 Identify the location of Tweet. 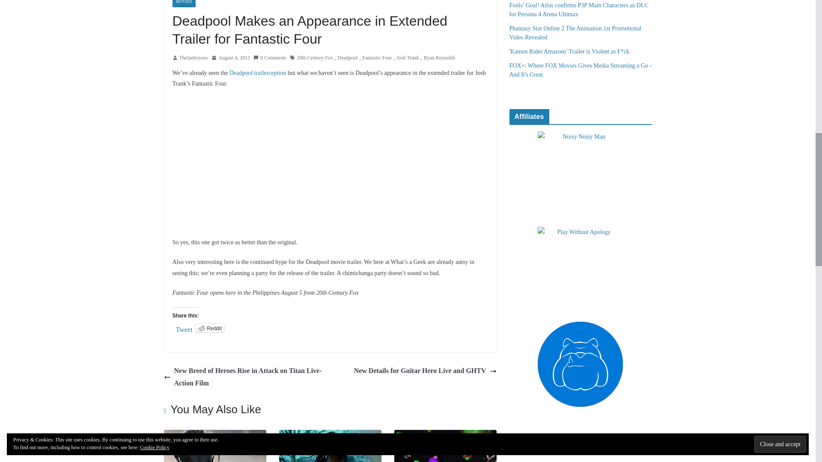
(184, 328).